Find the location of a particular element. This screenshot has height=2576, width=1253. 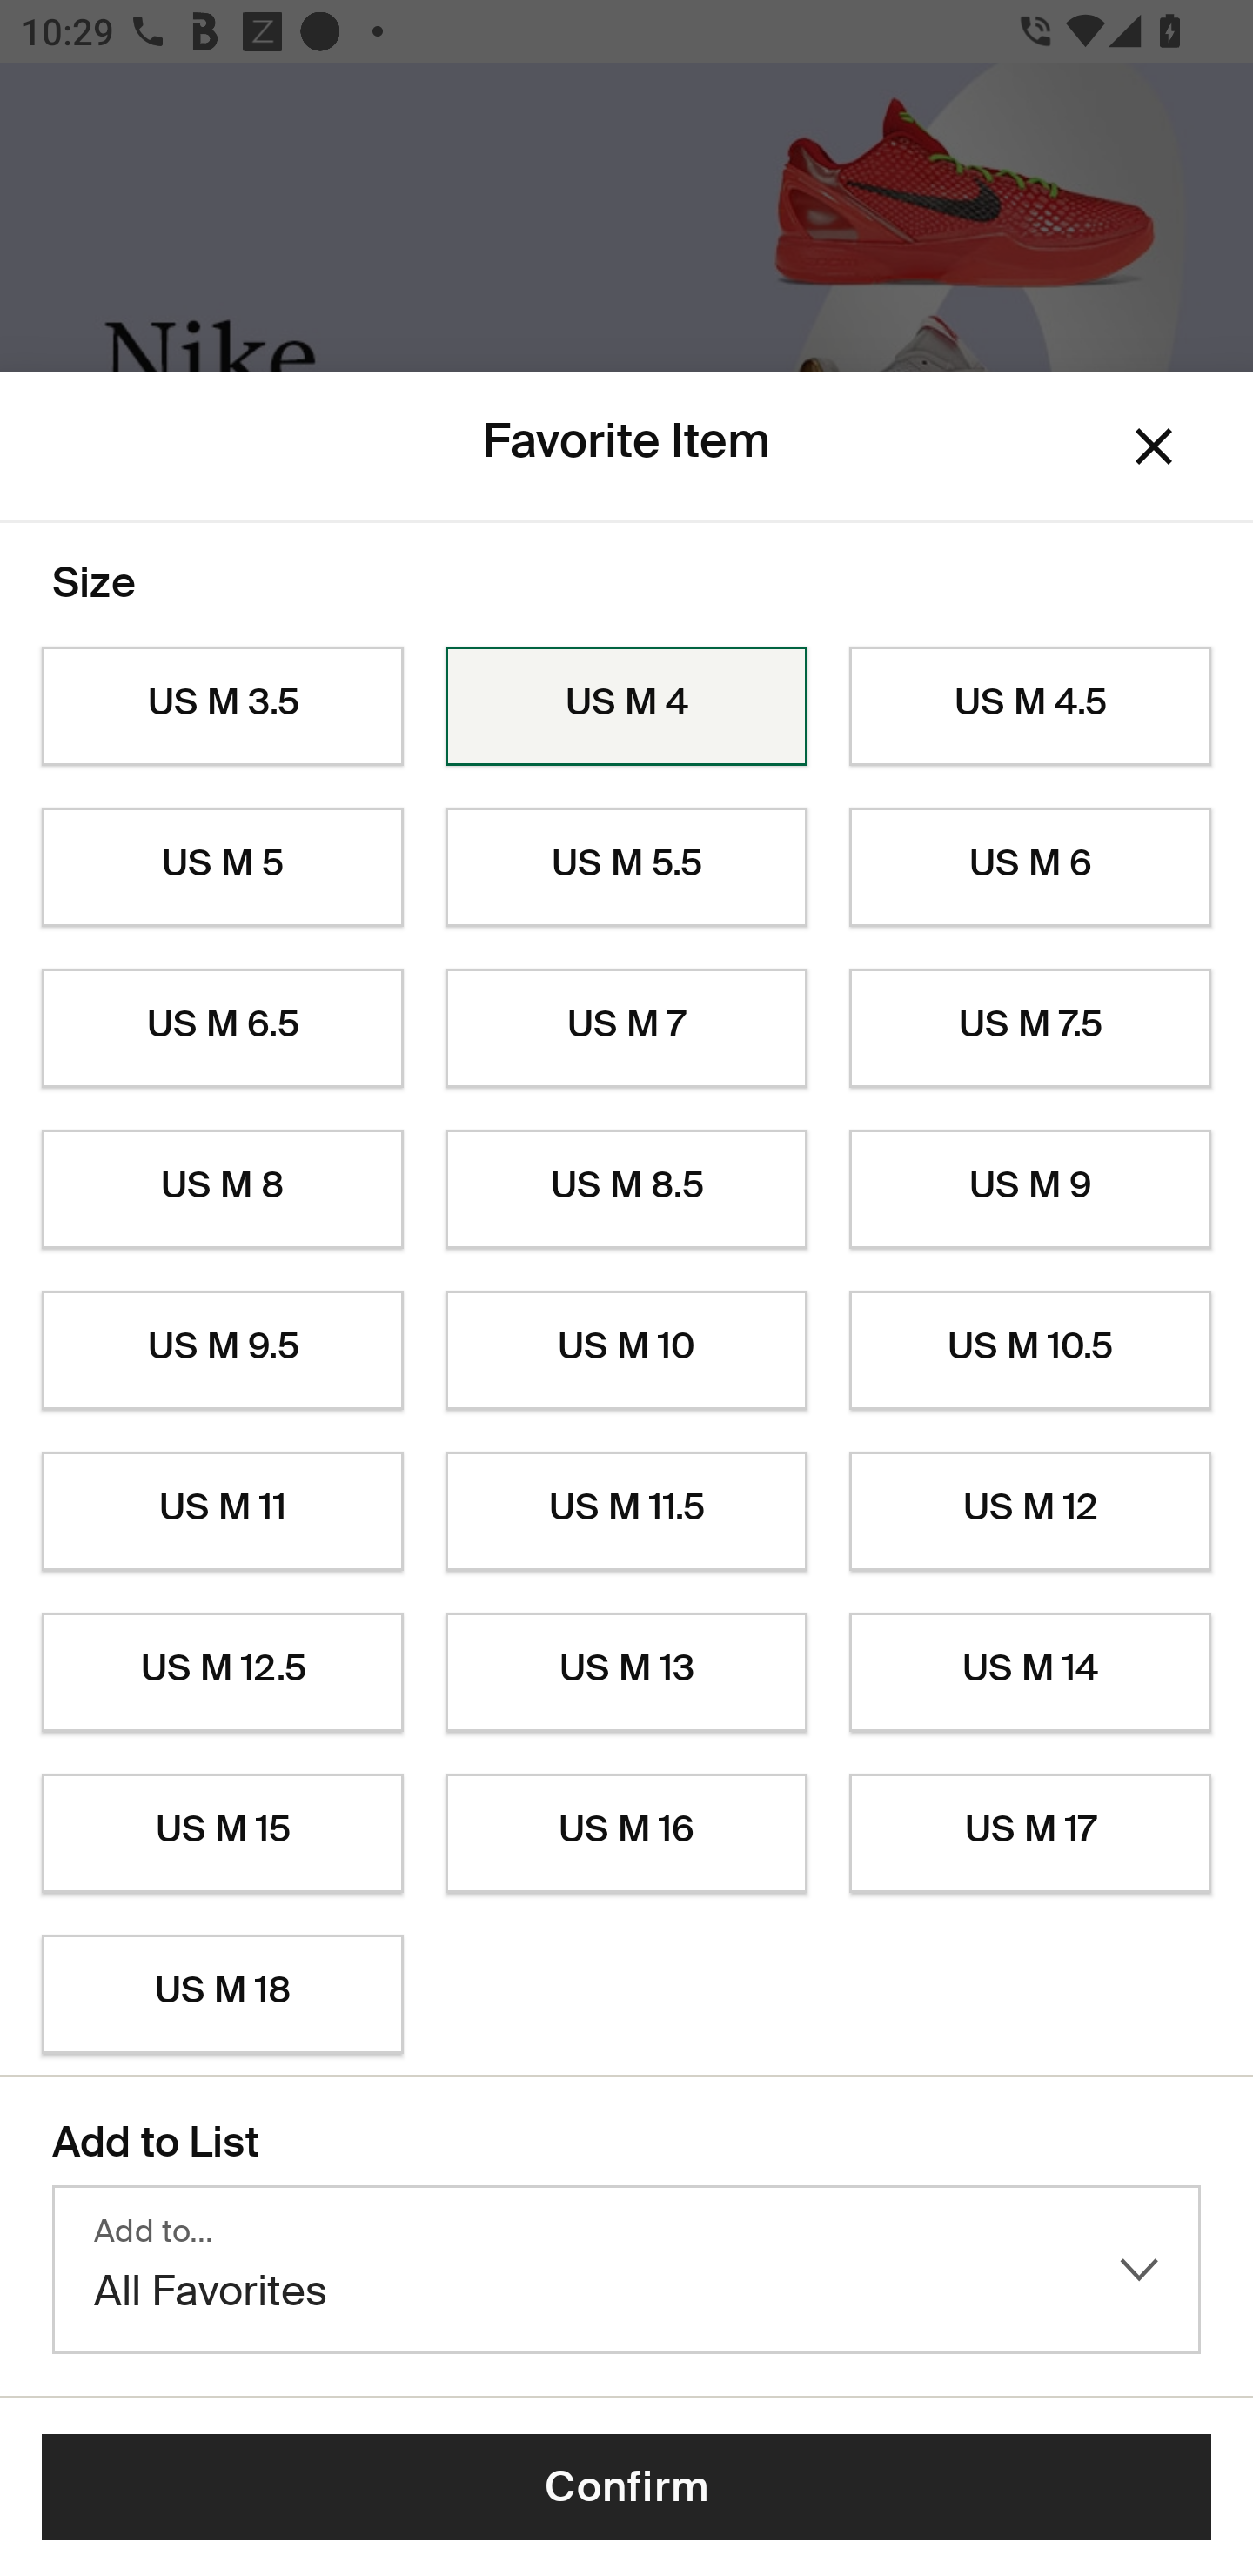

US M 8 is located at coordinates (222, 1190).